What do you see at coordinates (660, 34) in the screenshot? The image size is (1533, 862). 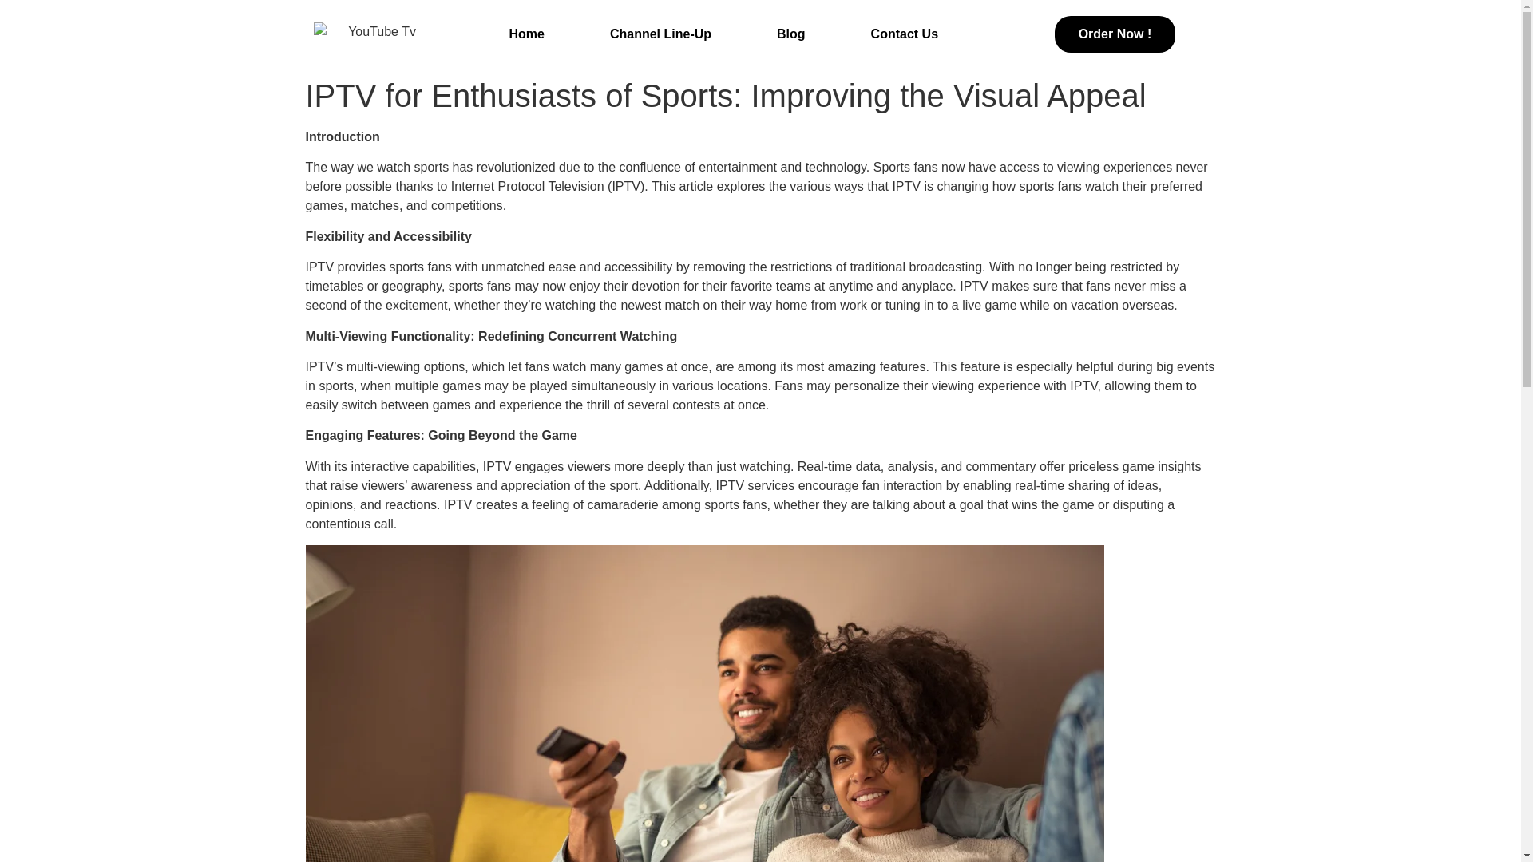 I see `Channel Line-Up` at bounding box center [660, 34].